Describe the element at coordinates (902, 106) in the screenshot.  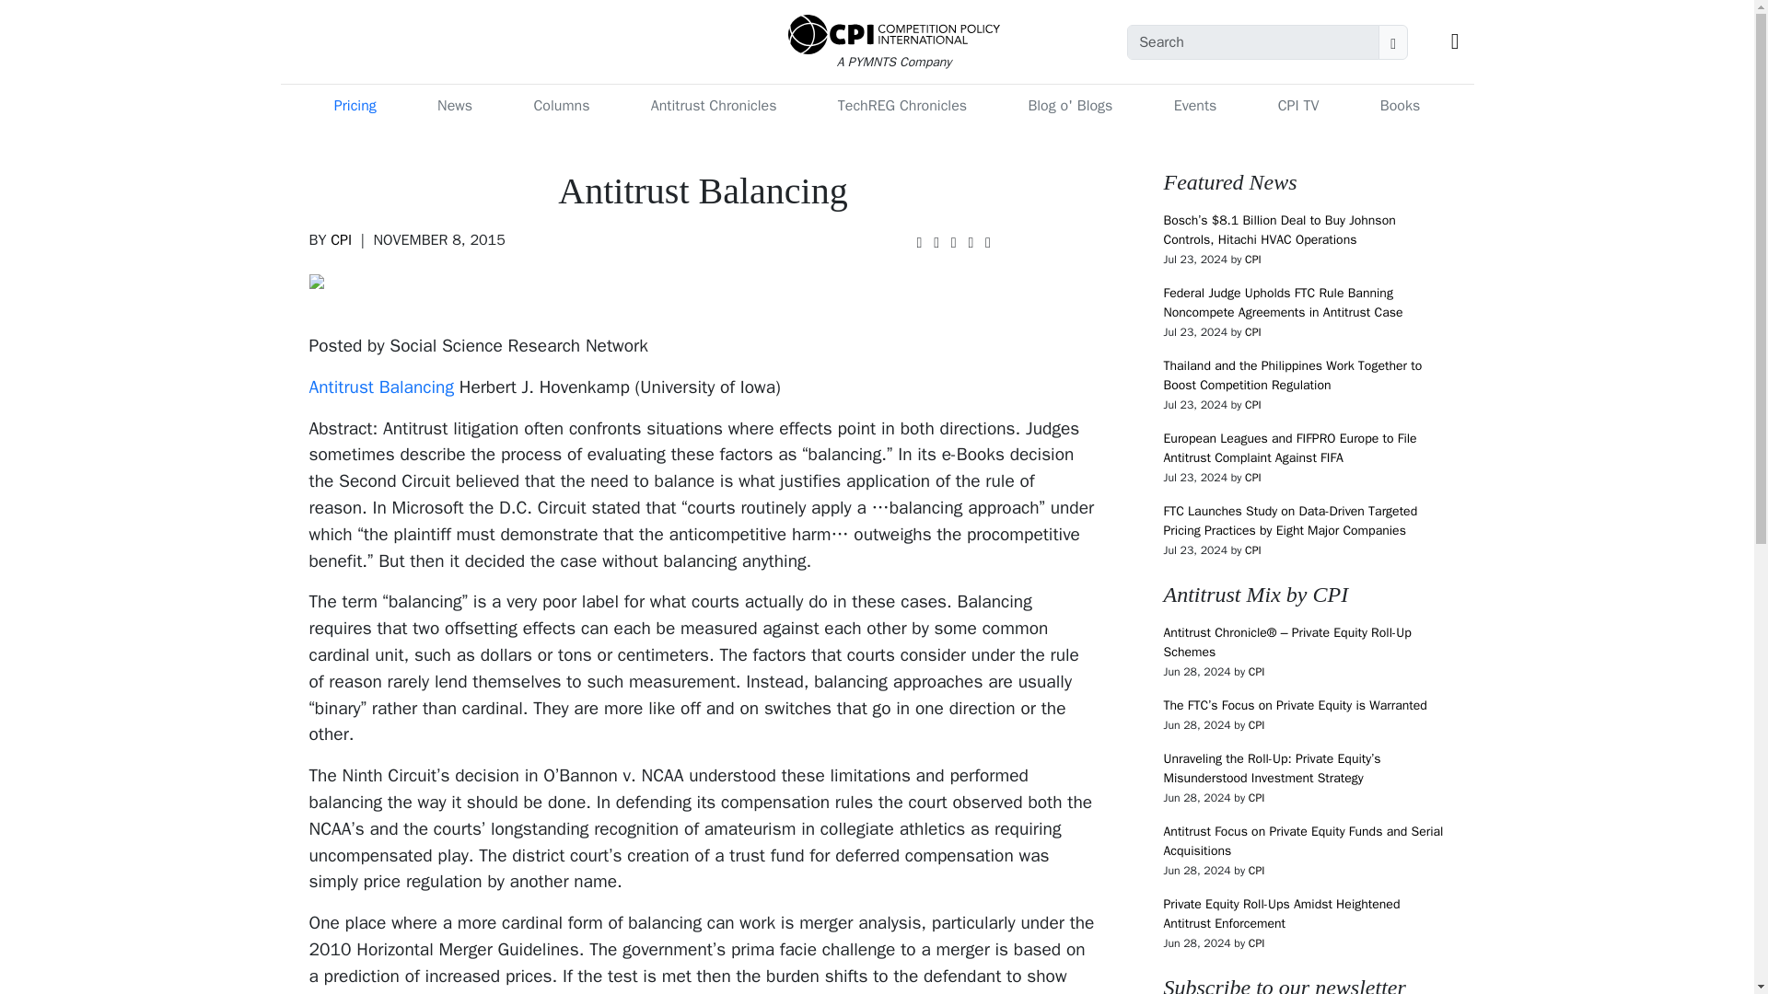
I see `TechREG Chronicles` at that location.